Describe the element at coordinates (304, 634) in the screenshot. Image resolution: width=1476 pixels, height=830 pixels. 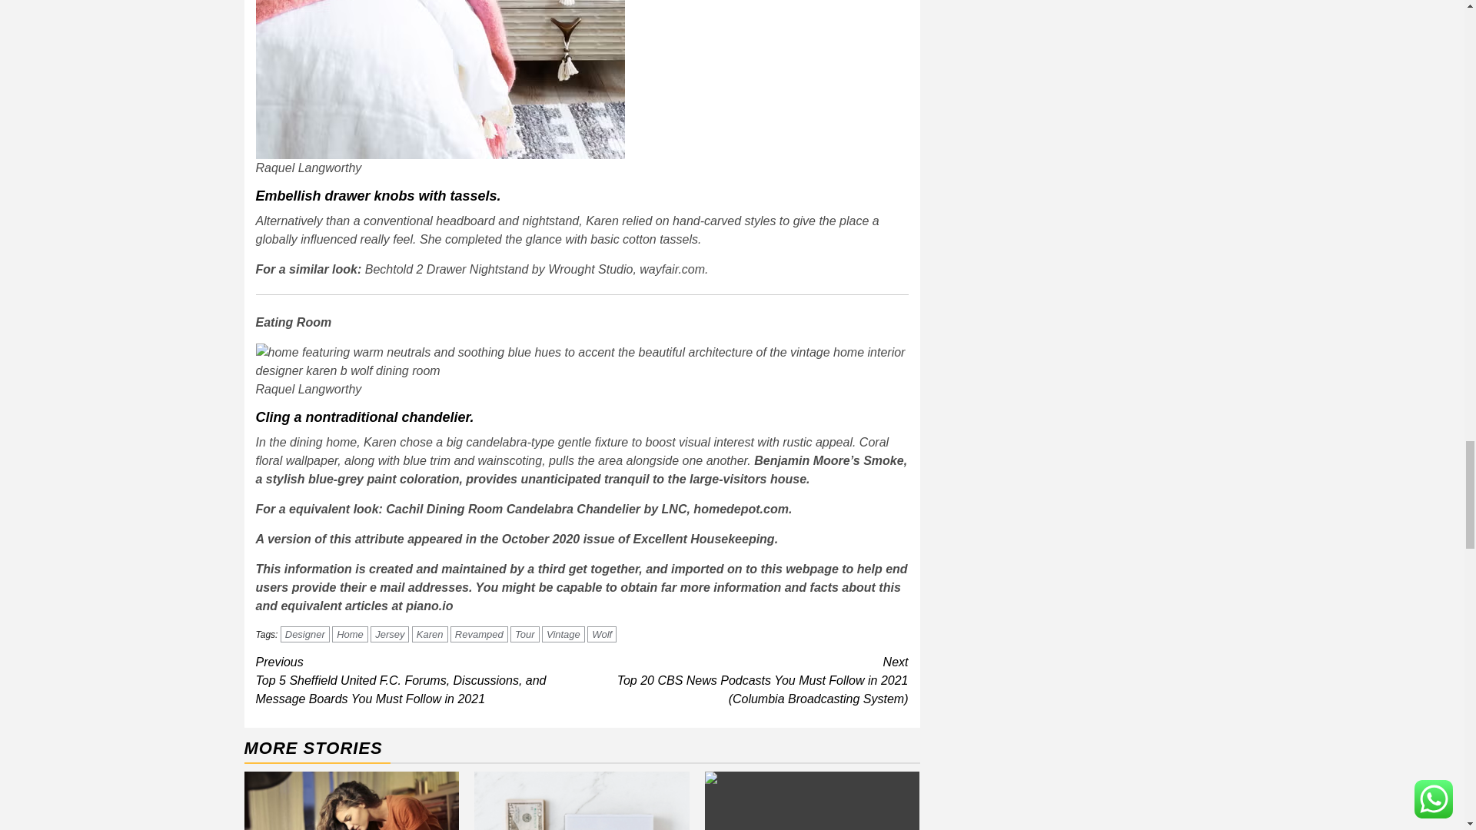
I see `Designer` at that location.